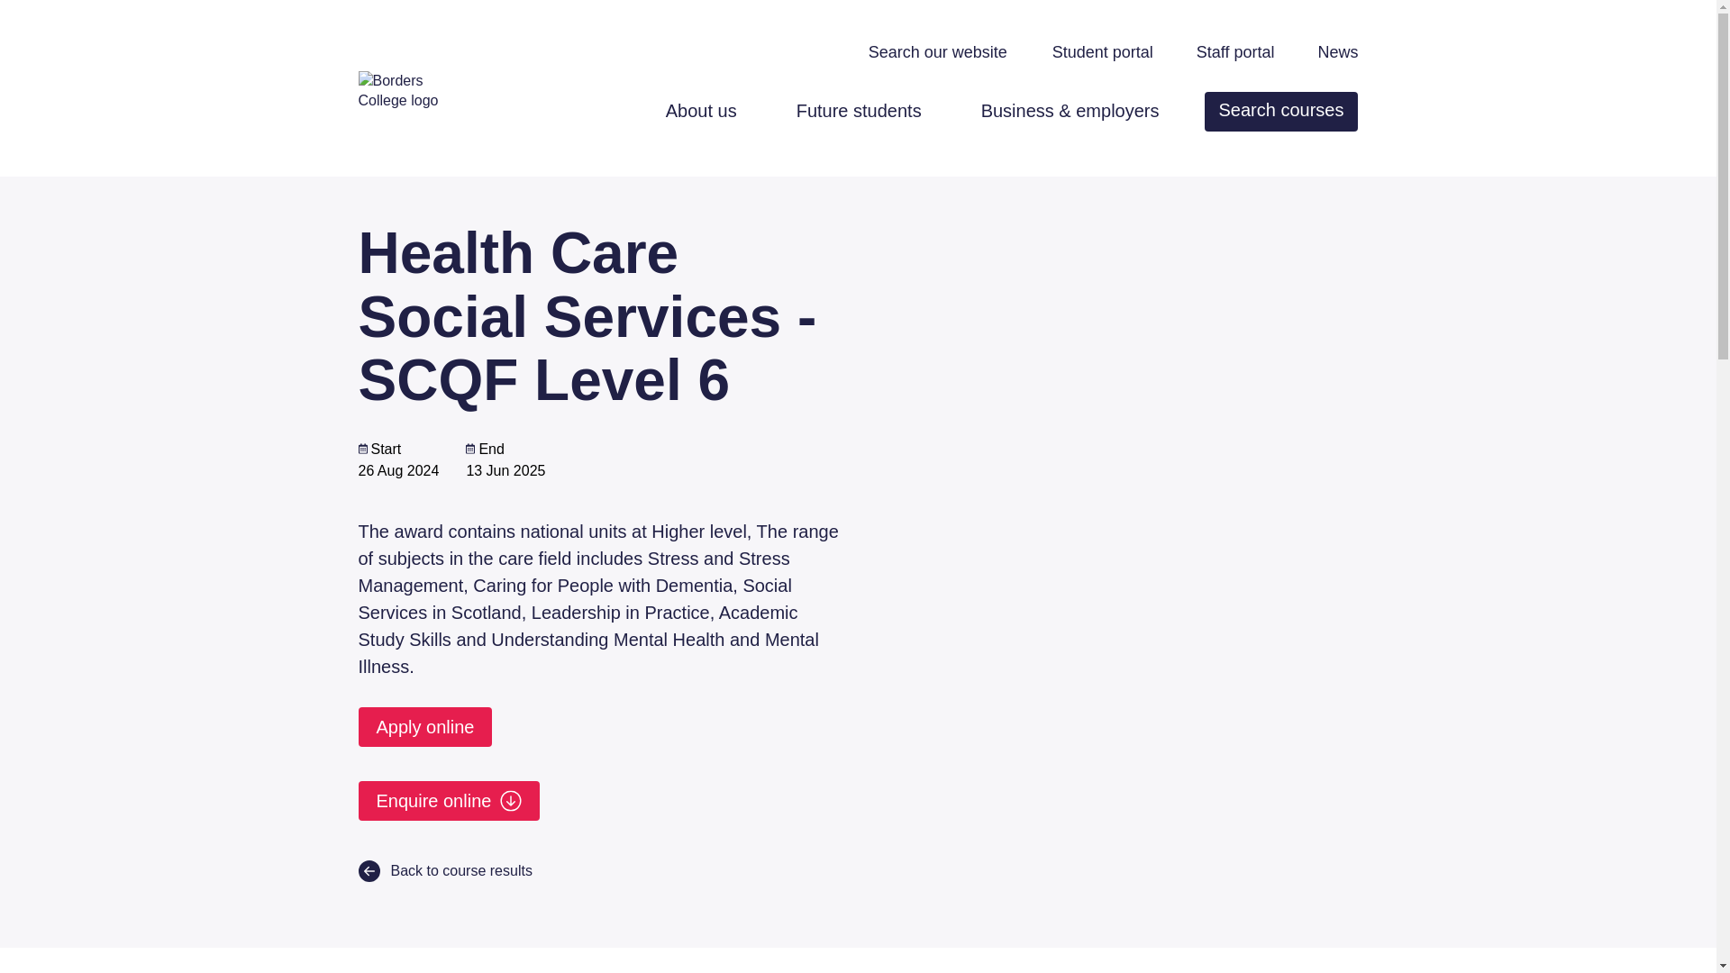 The height and width of the screenshot is (973, 1730). What do you see at coordinates (1337, 54) in the screenshot?
I see `News` at bounding box center [1337, 54].